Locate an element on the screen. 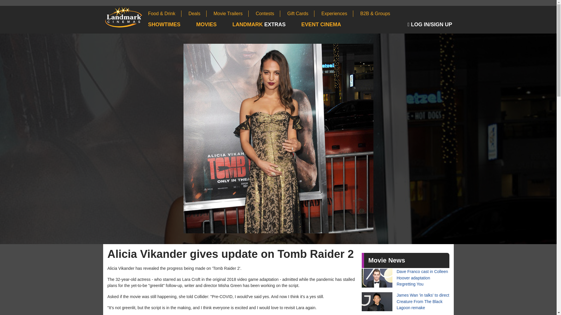 Image resolution: width=561 pixels, height=315 pixels. MOVIES is located at coordinates (214, 25).